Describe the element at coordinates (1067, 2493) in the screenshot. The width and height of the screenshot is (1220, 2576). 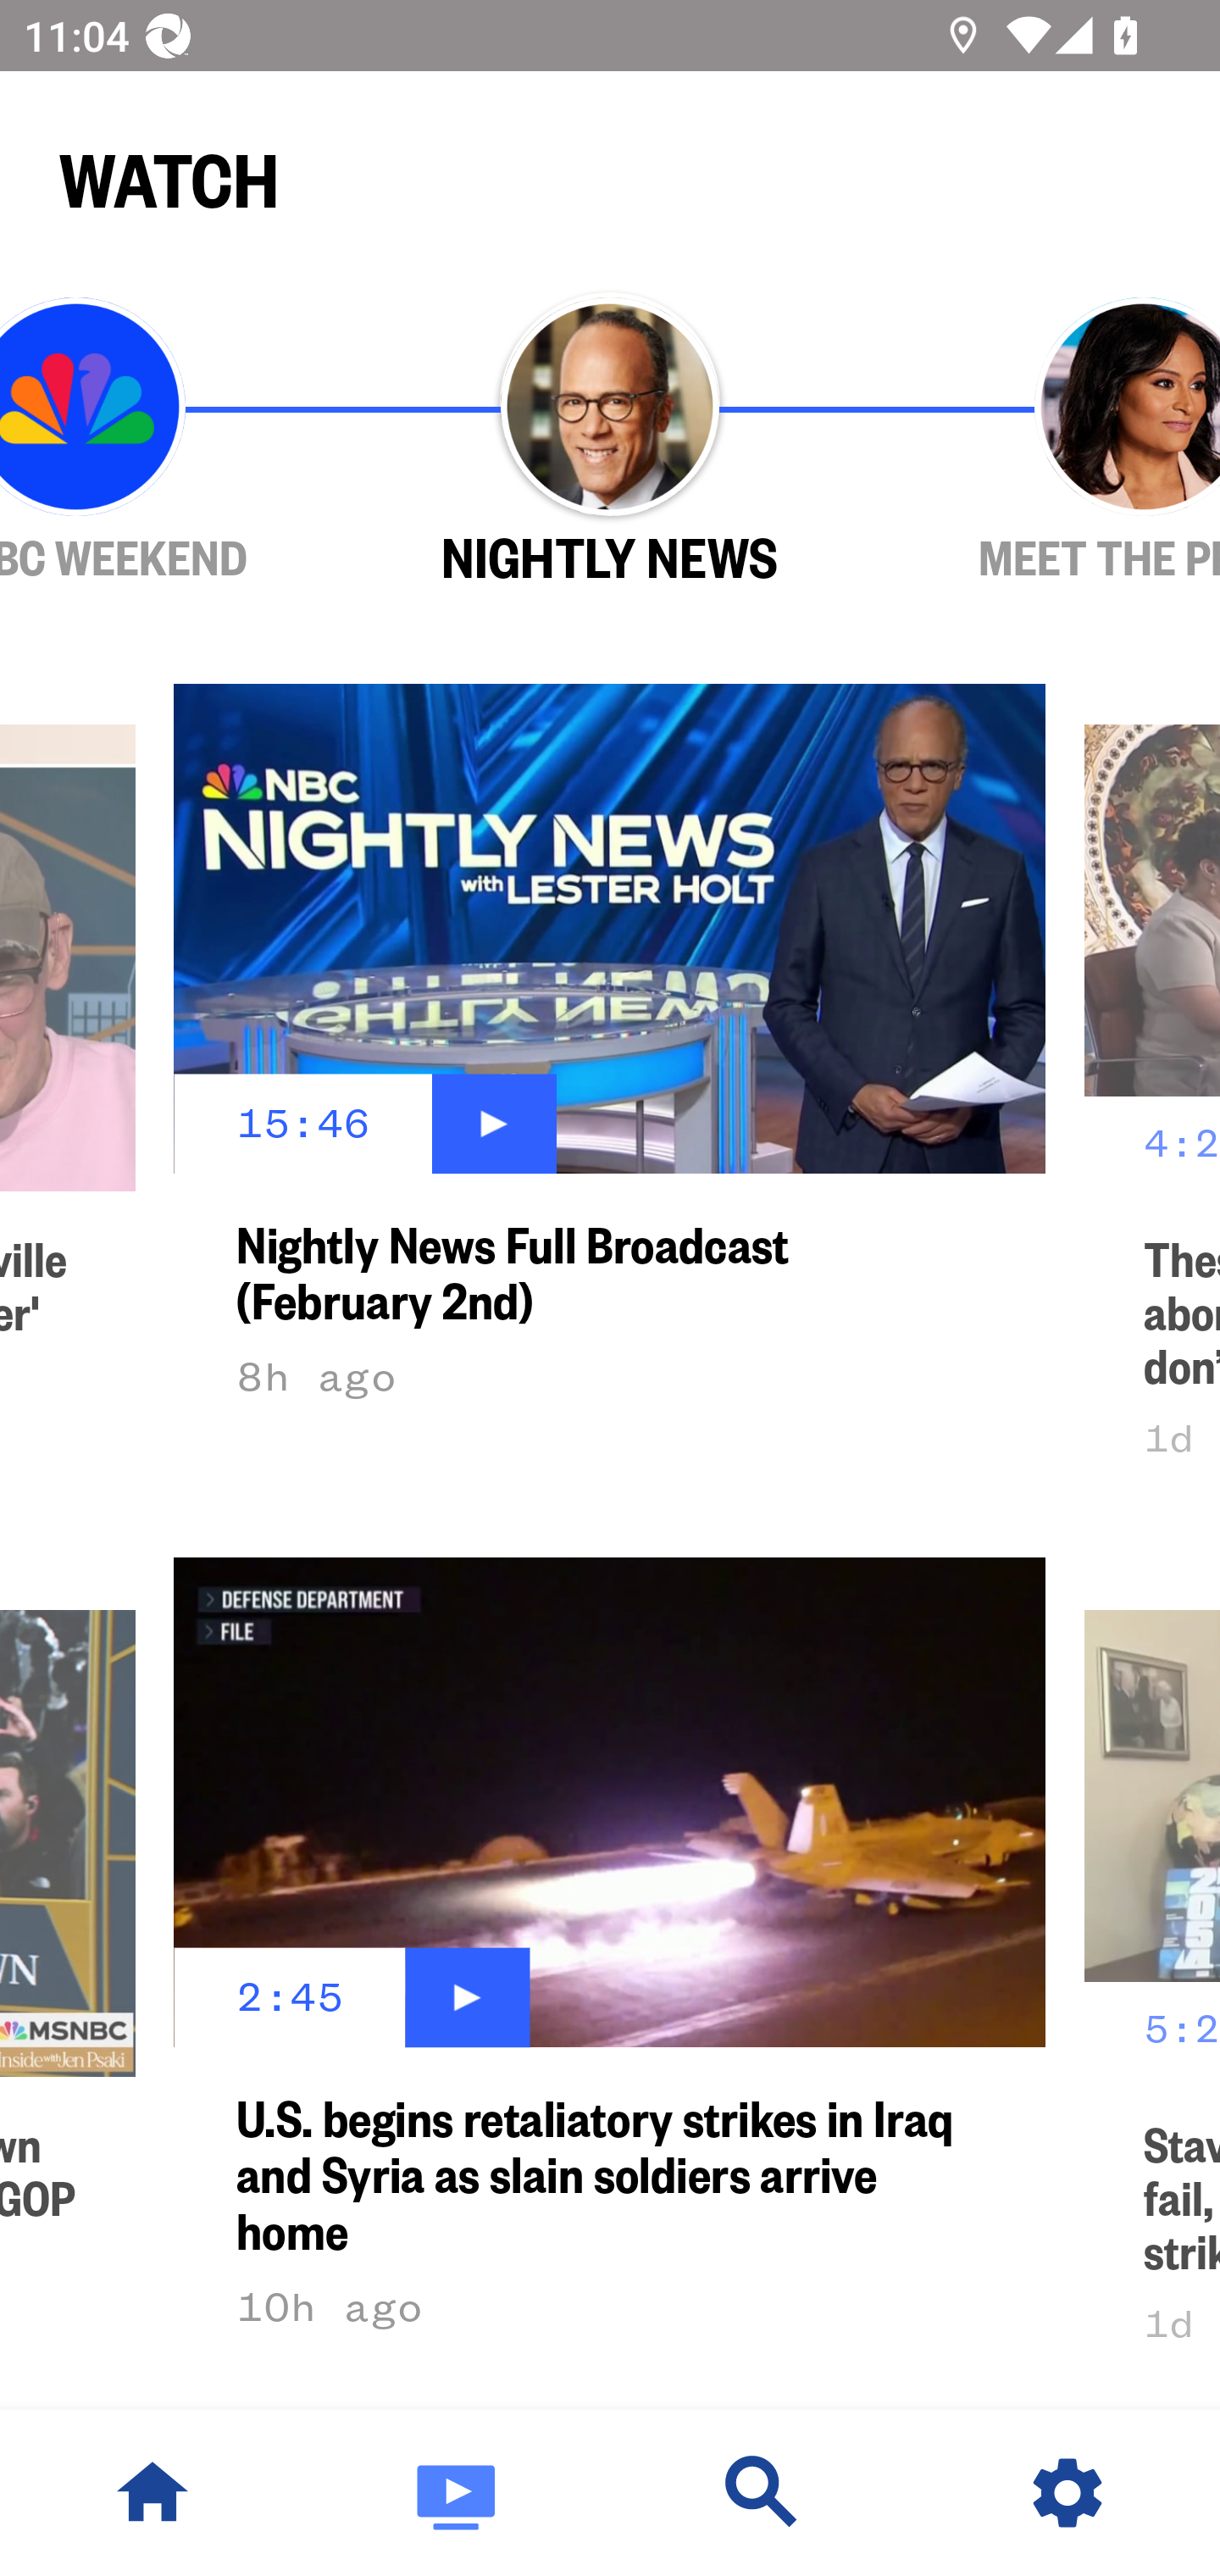
I see `Settings` at that location.